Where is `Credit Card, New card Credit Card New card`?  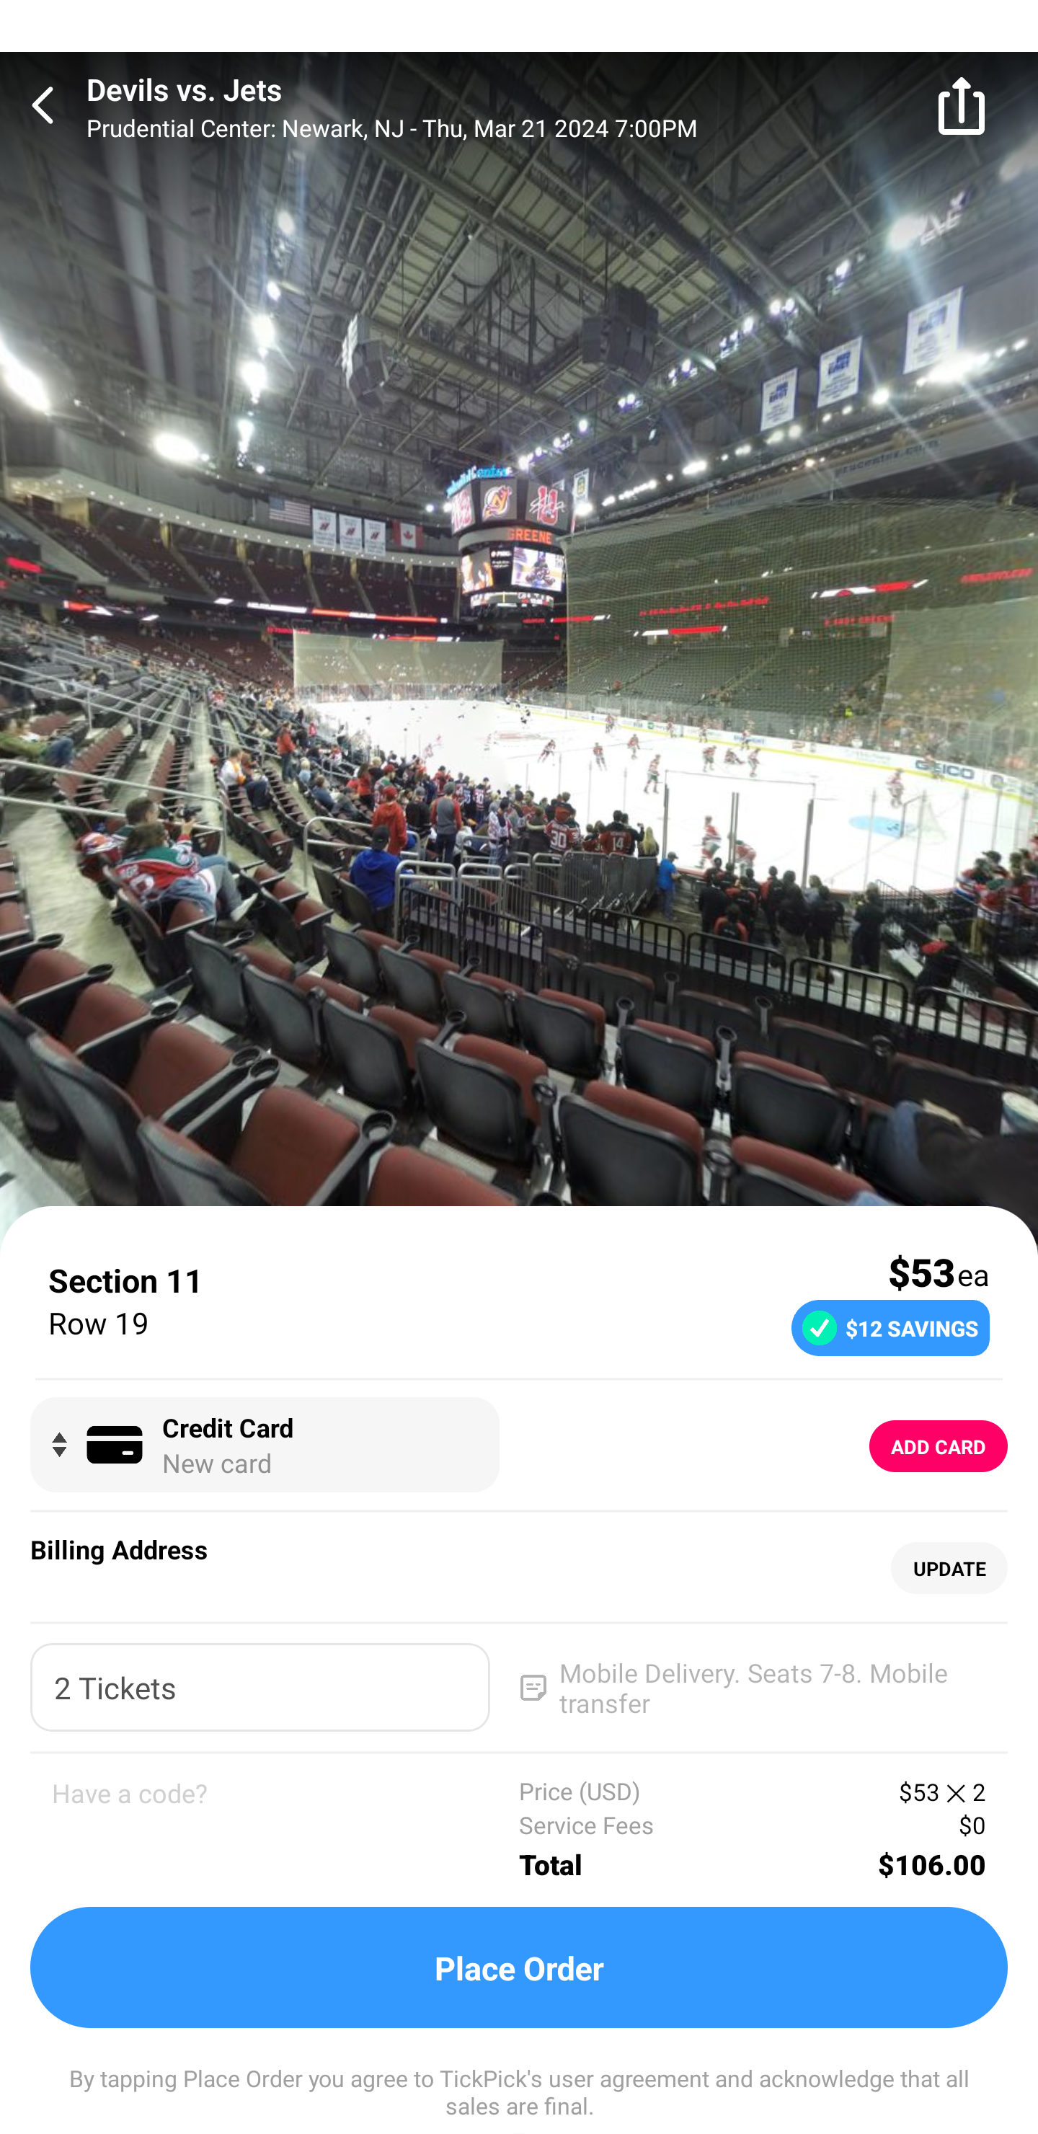 Credit Card, New card Credit Card New card is located at coordinates (264, 1445).